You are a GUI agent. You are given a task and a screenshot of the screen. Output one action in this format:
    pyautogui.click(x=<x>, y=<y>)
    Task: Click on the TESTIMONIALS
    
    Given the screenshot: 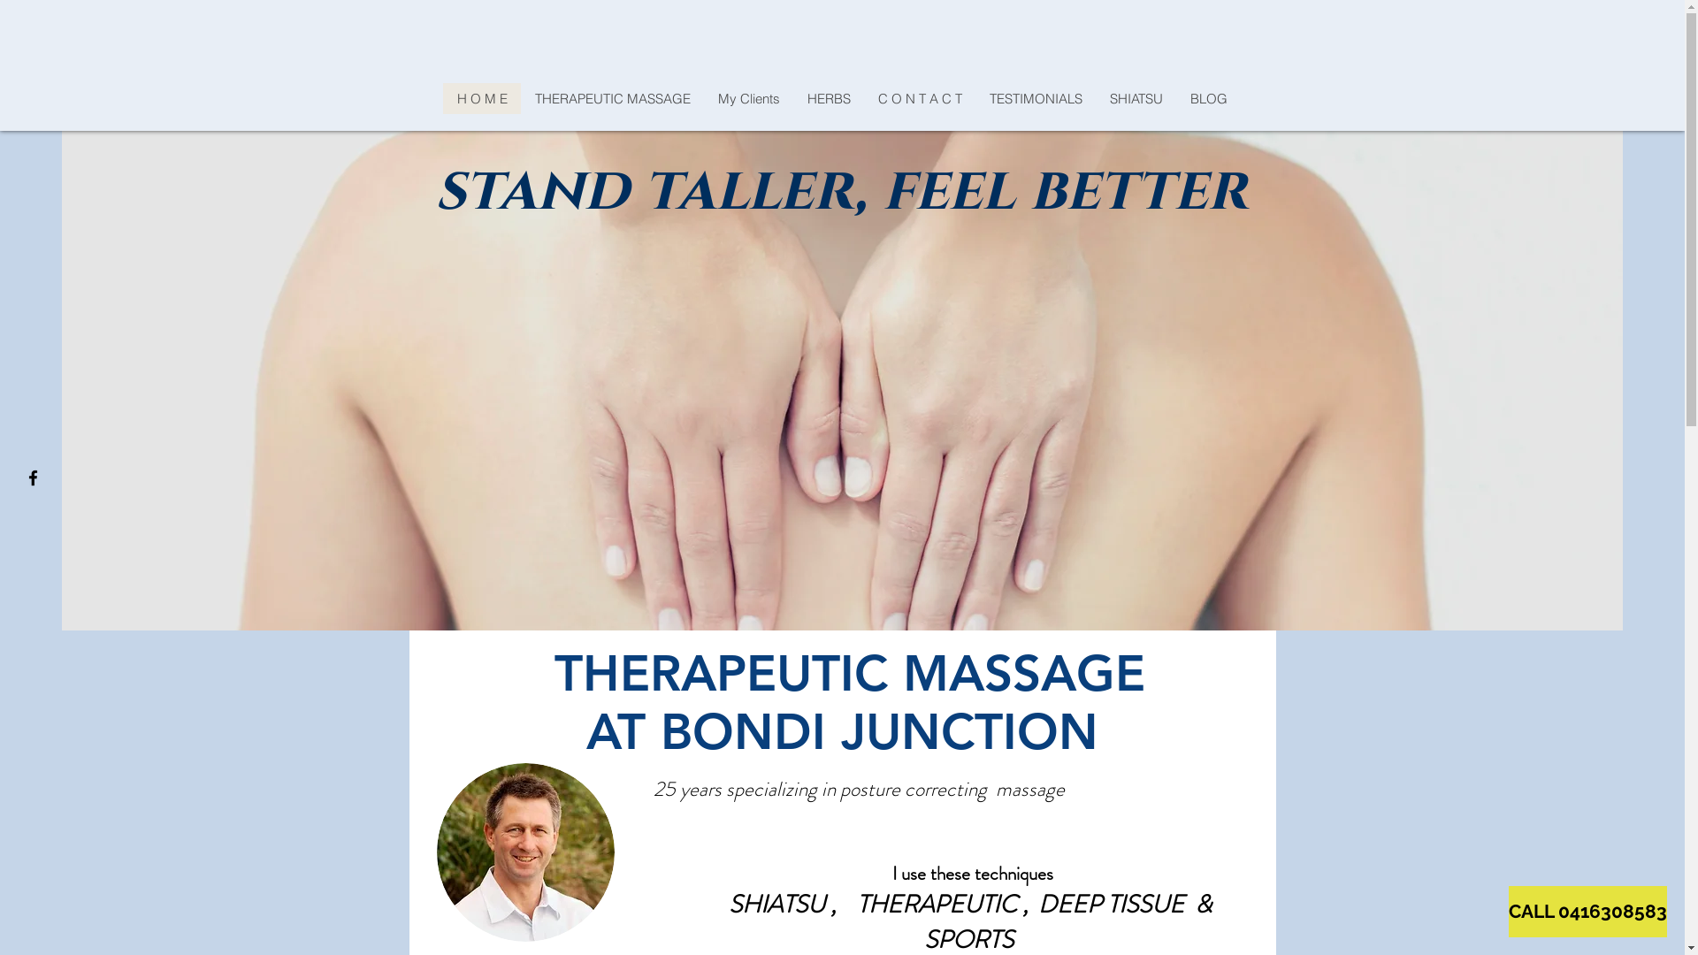 What is the action you would take?
    pyautogui.click(x=1036, y=99)
    